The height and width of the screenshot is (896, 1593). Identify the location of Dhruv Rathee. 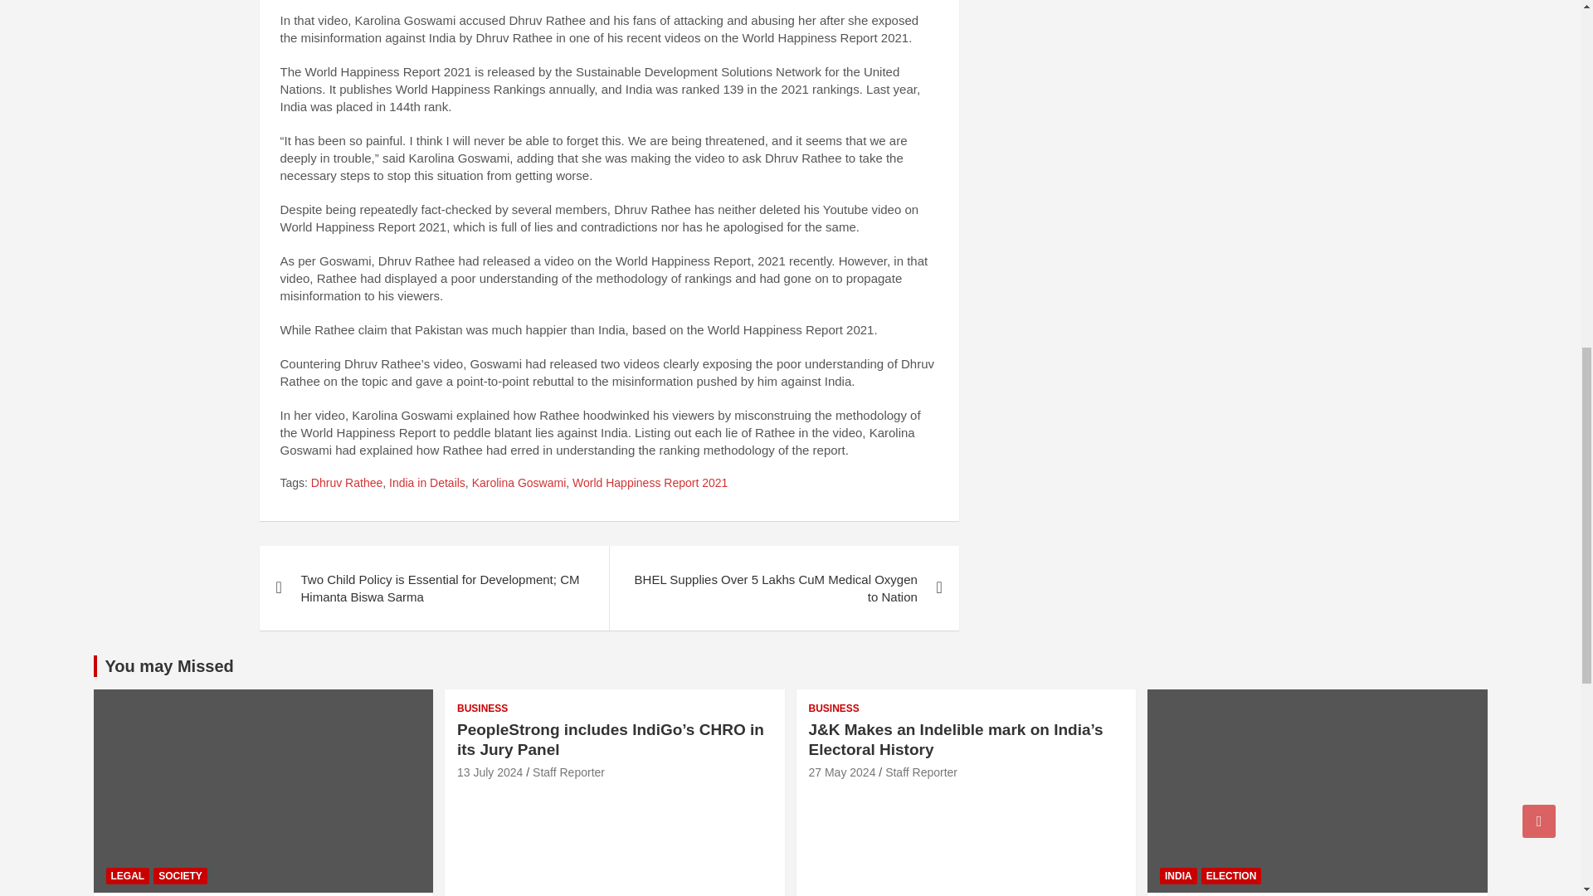
(346, 483).